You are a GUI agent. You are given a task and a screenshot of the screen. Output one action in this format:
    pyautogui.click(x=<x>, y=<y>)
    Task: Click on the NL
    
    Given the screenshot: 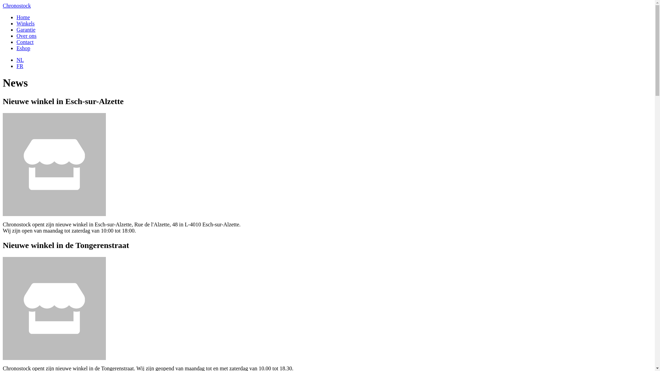 What is the action you would take?
    pyautogui.click(x=20, y=60)
    